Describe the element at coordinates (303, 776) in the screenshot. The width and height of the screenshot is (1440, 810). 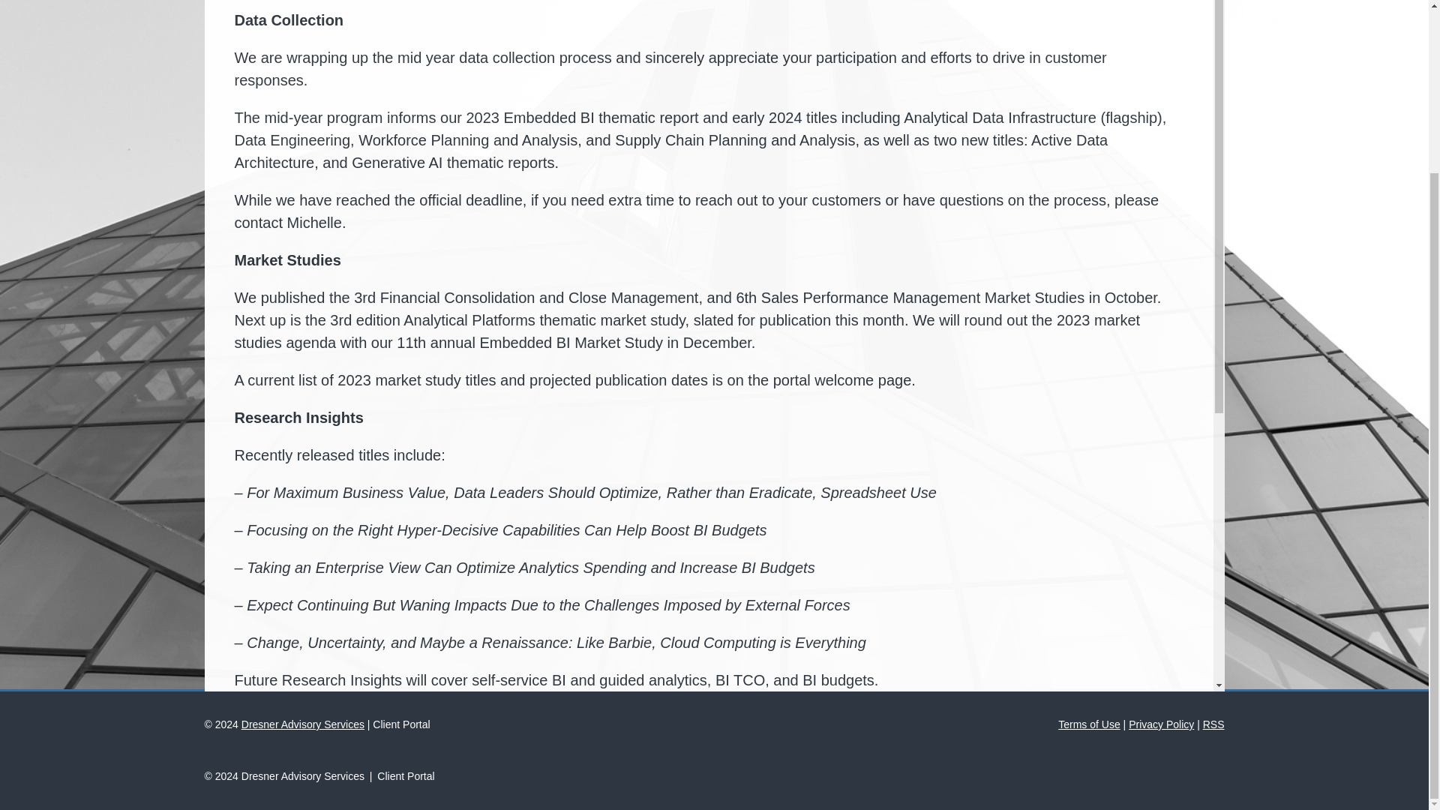
I see `Dresner Advisory Services` at that location.